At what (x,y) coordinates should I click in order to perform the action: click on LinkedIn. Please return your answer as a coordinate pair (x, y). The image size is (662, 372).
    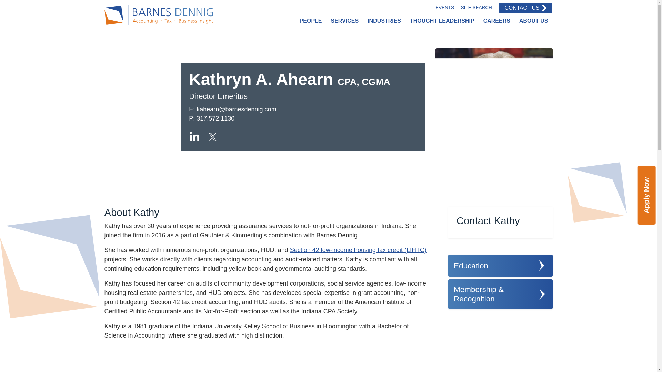
    Looking at the image, I should click on (194, 137).